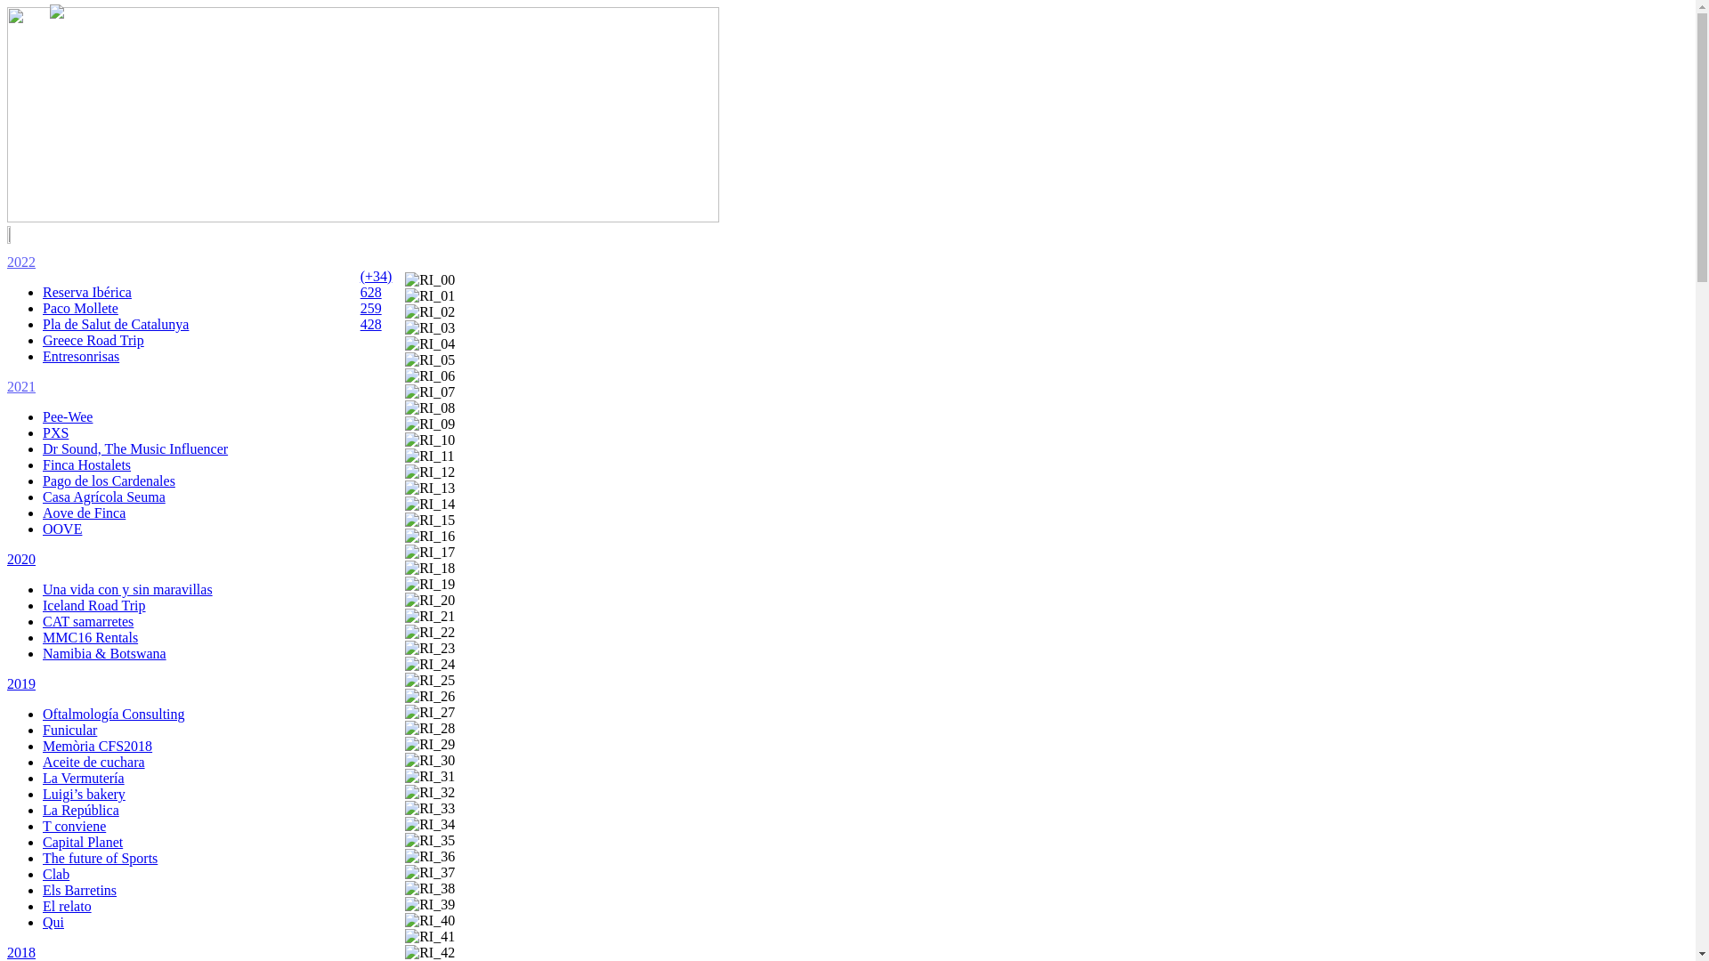  I want to click on Capital Planet, so click(83, 842).